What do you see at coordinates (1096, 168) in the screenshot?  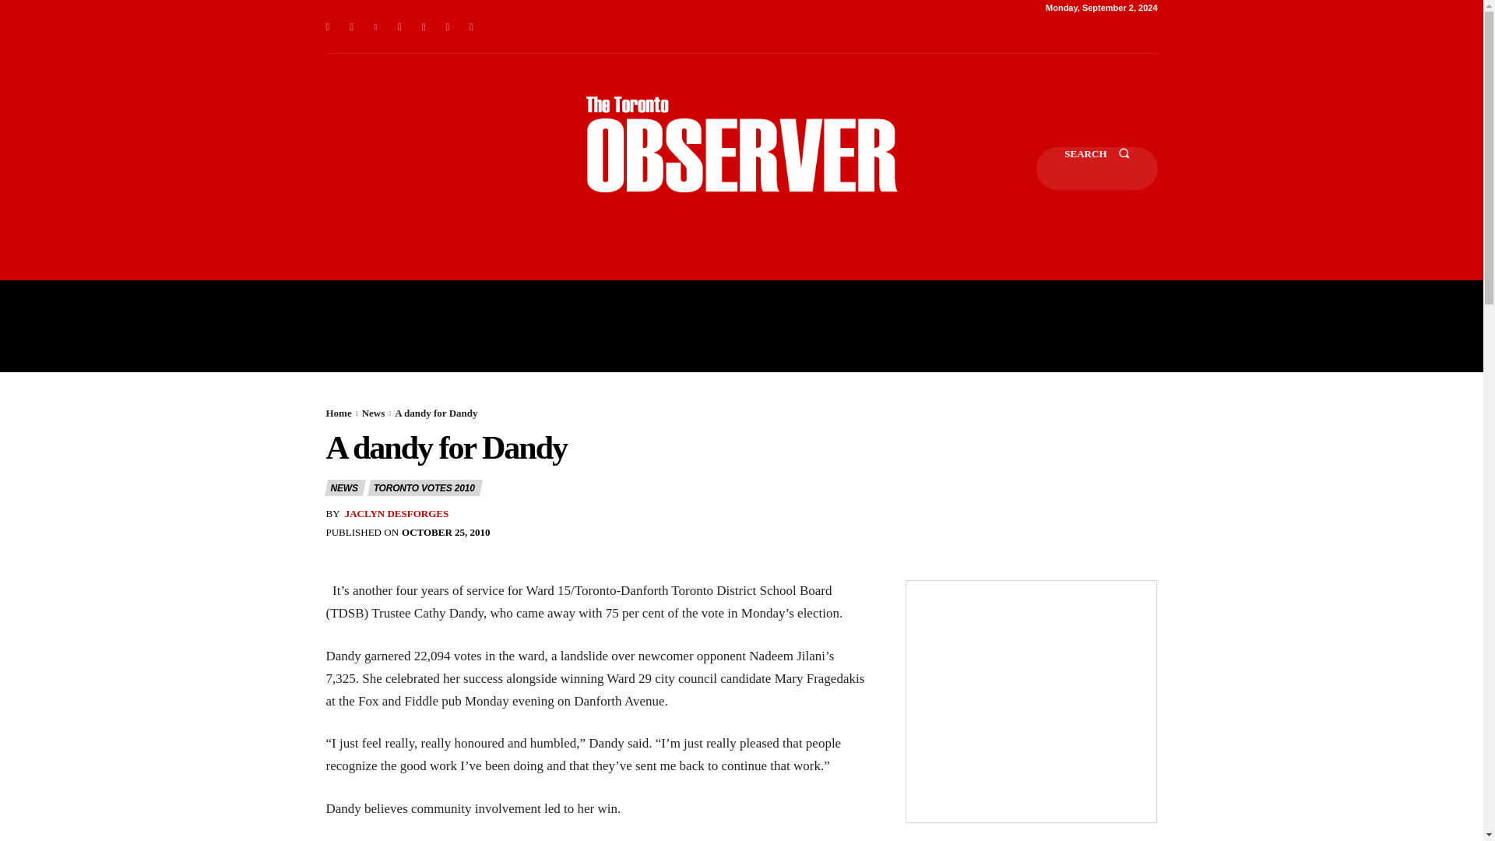 I see `Search` at bounding box center [1096, 168].